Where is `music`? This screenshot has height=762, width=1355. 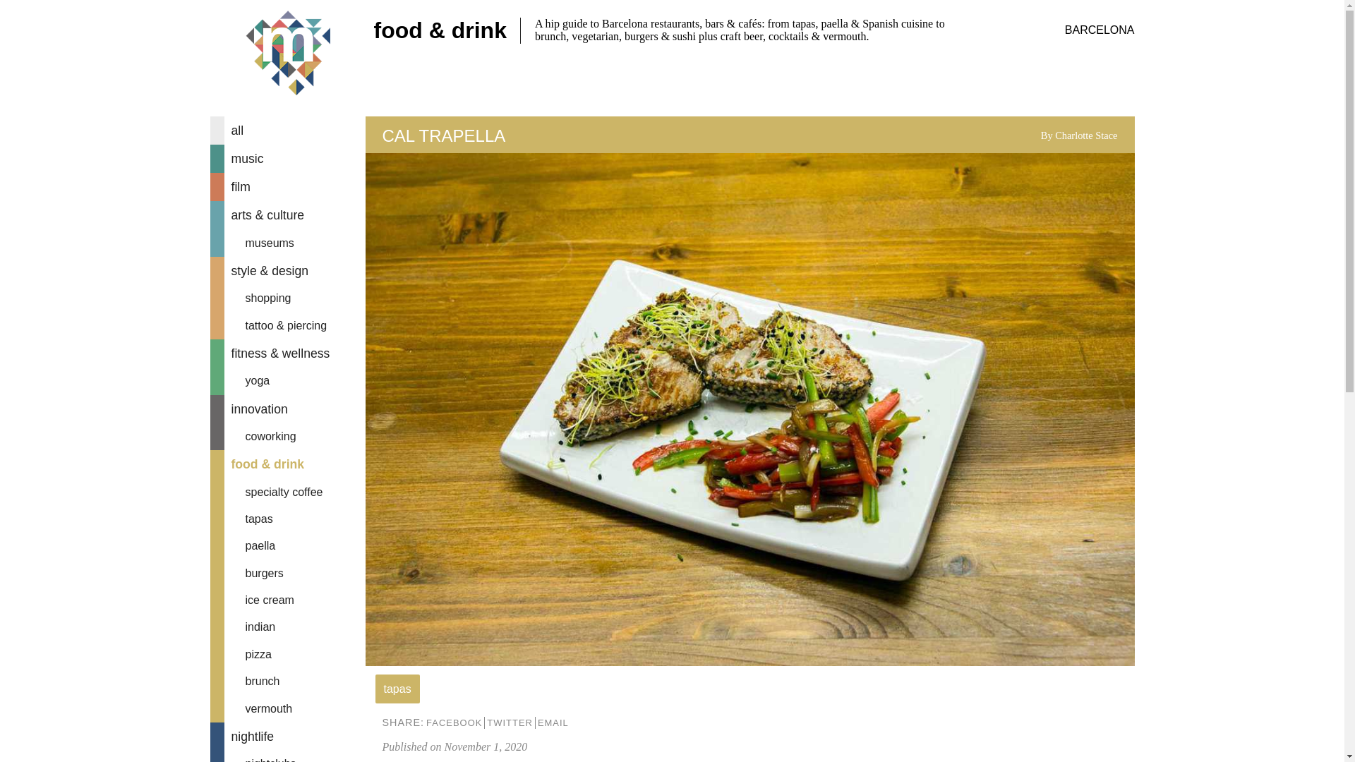
music is located at coordinates (288, 159).